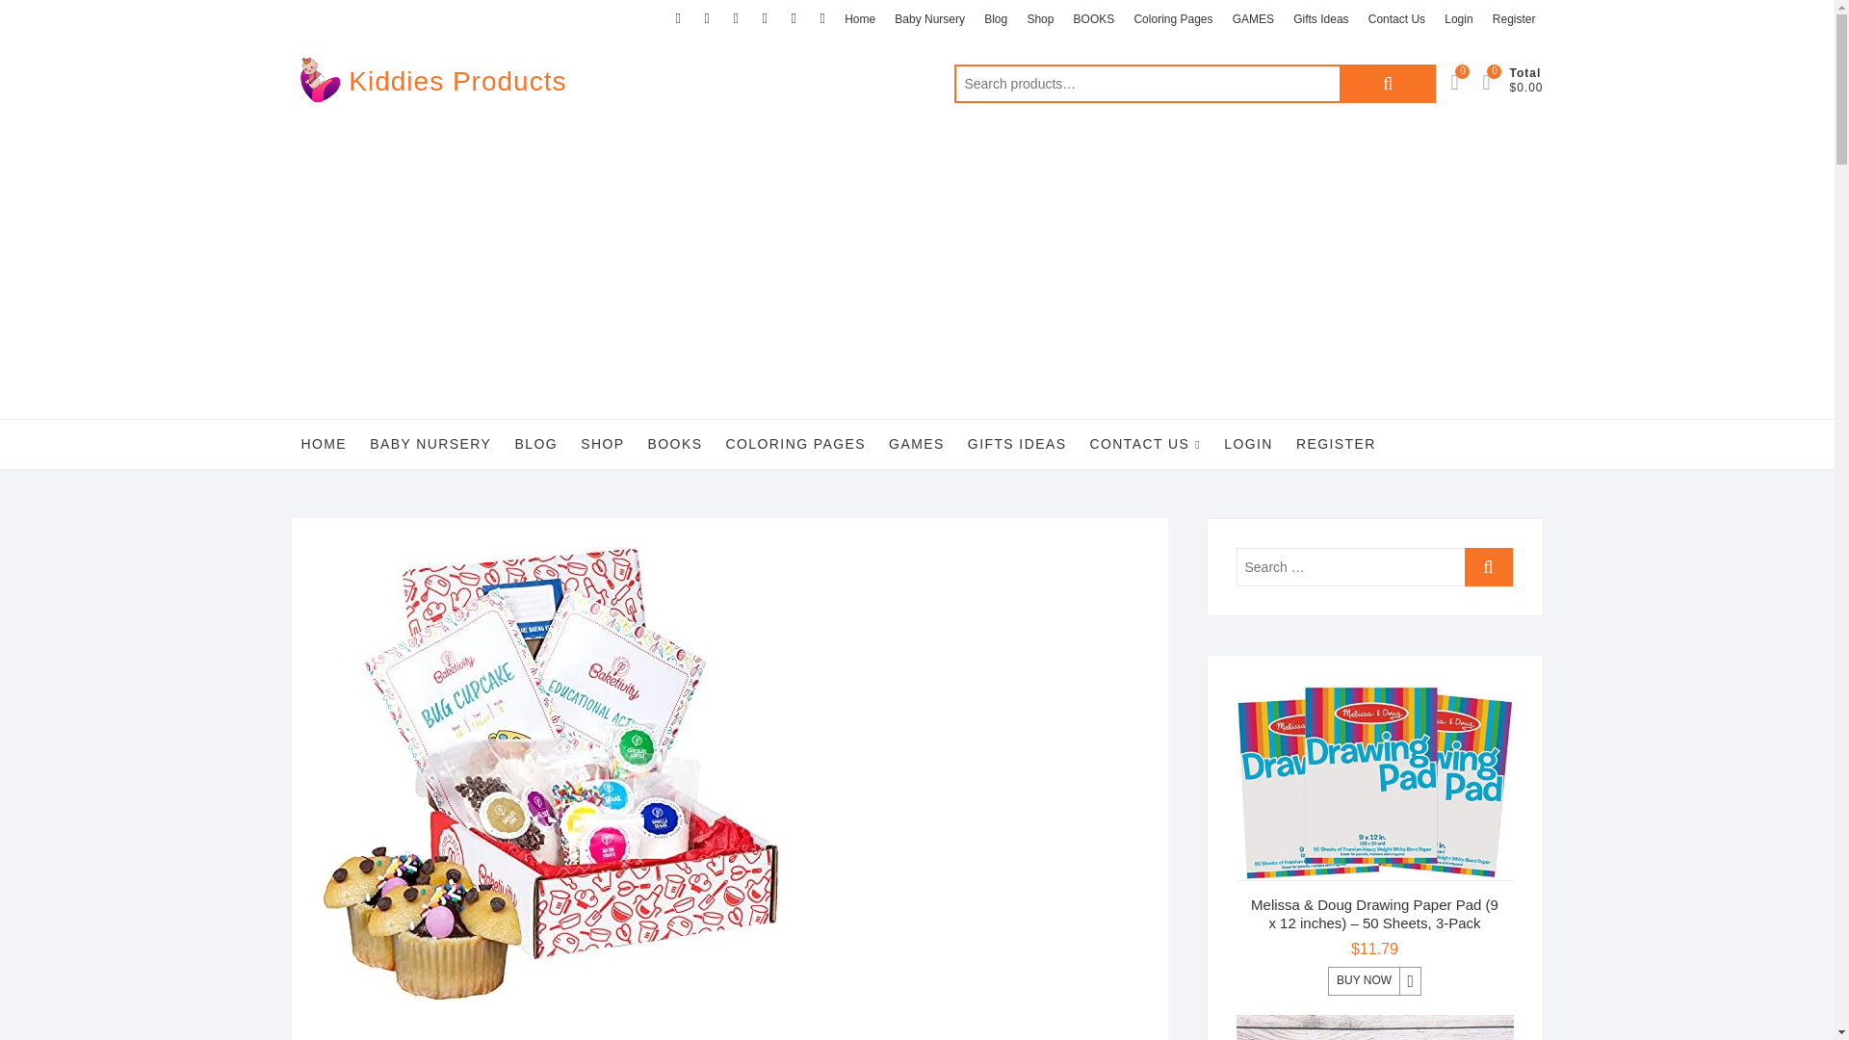  I want to click on SHOP, so click(603, 444).